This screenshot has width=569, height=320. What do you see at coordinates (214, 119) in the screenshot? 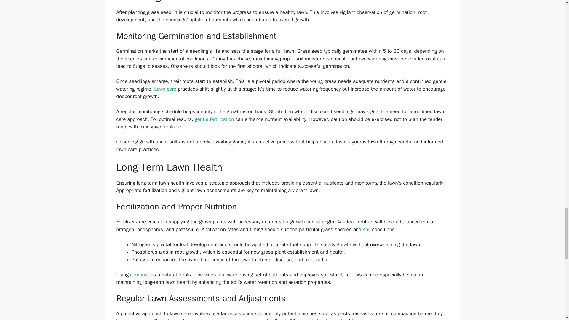
I see `gentle fertilization` at bounding box center [214, 119].